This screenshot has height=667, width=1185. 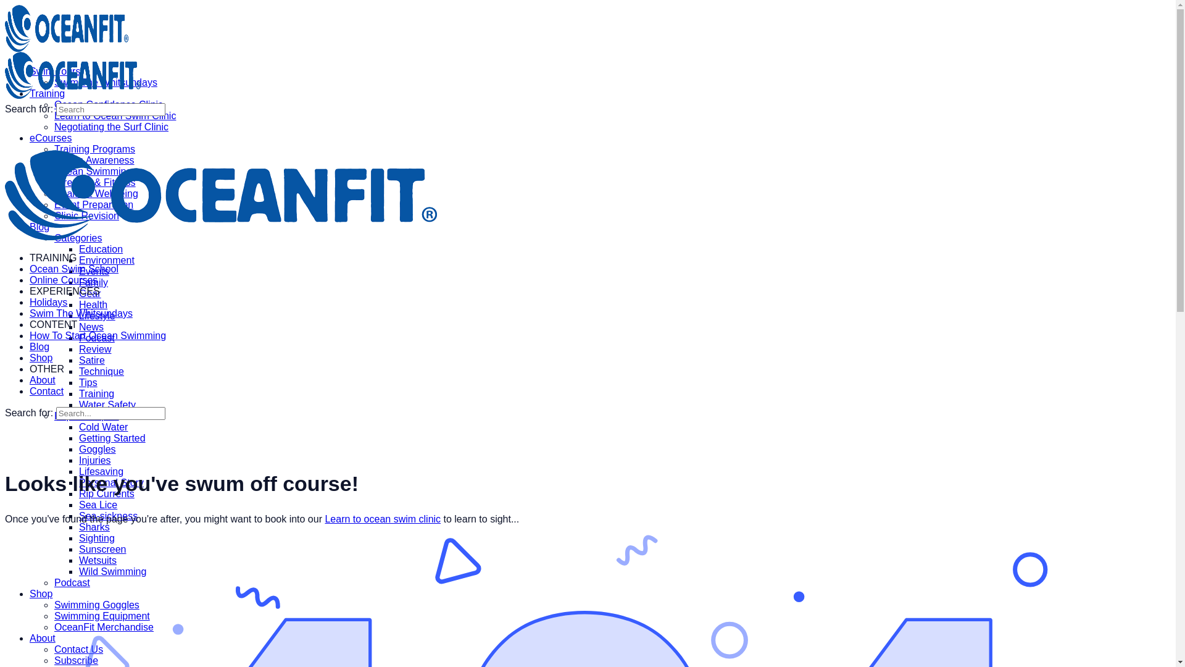 What do you see at coordinates (95, 461) in the screenshot?
I see `Injuries` at bounding box center [95, 461].